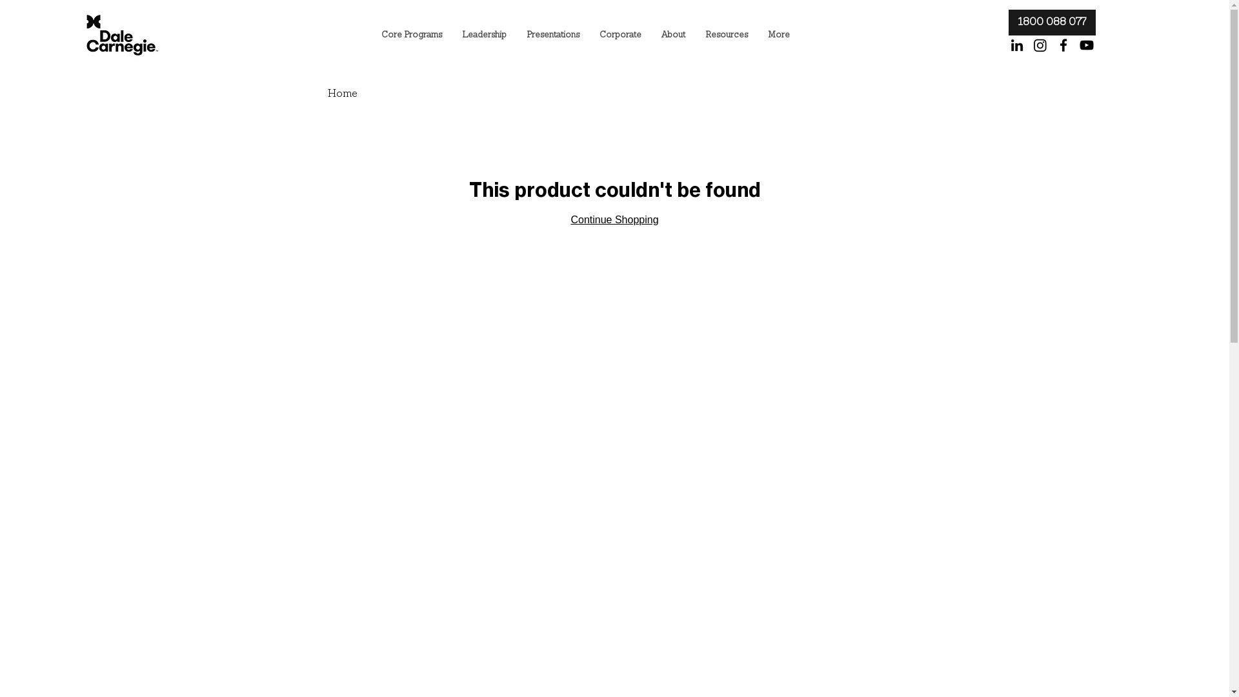 This screenshot has height=697, width=1239. I want to click on Home, so click(343, 94).